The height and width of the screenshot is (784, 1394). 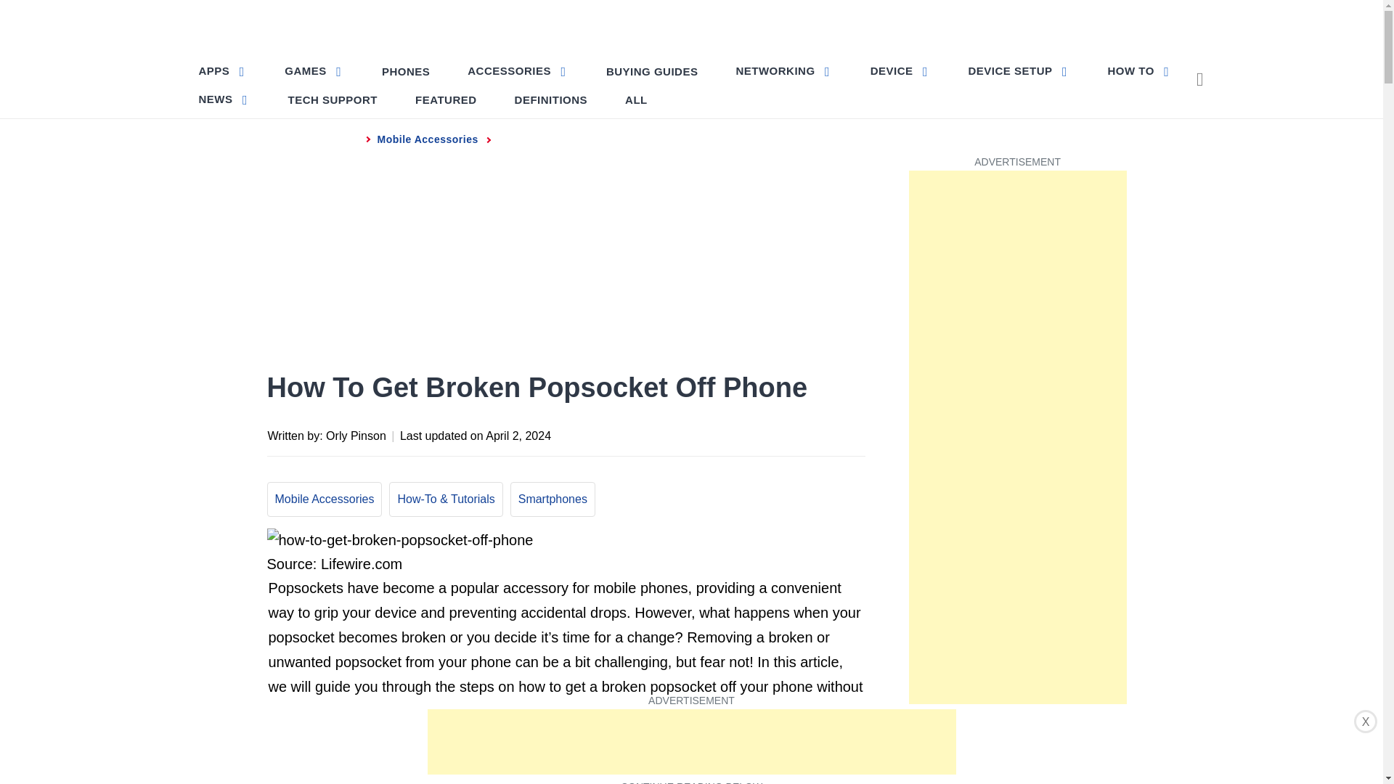 What do you see at coordinates (783, 70) in the screenshot?
I see `NETWORKING` at bounding box center [783, 70].